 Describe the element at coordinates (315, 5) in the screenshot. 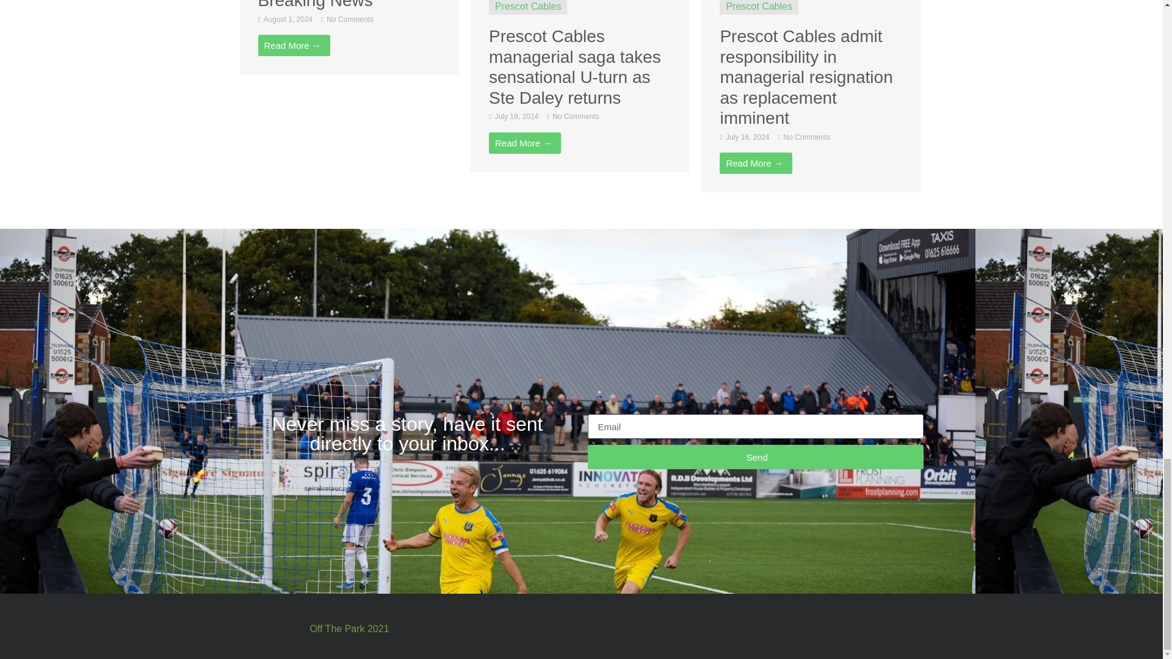

I see `Breaking News` at that location.